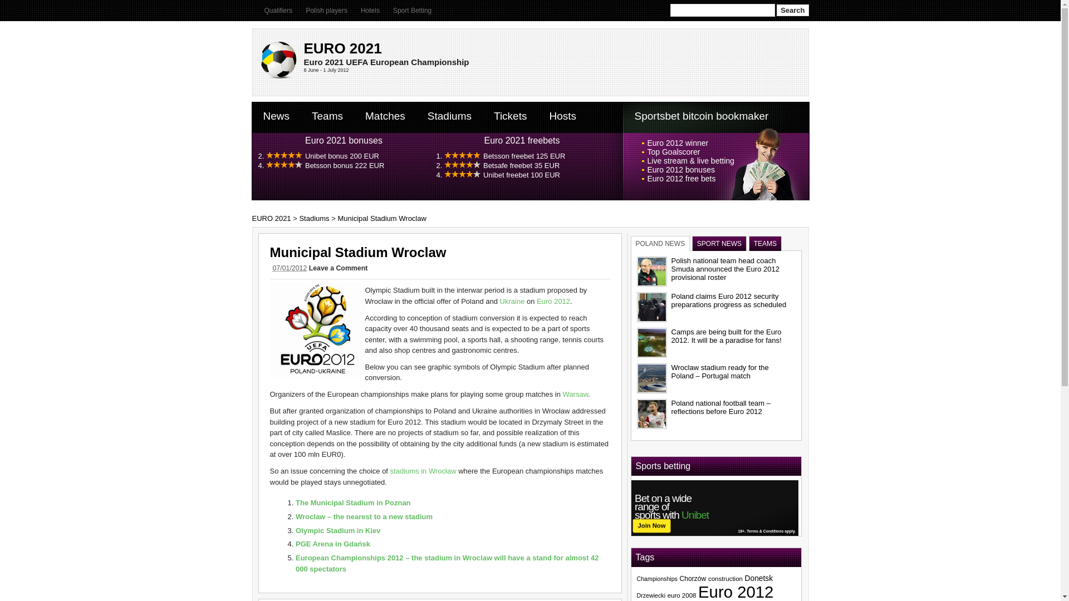 The image size is (1069, 601). What do you see at coordinates (521, 165) in the screenshot?
I see `undefined` at bounding box center [521, 165].